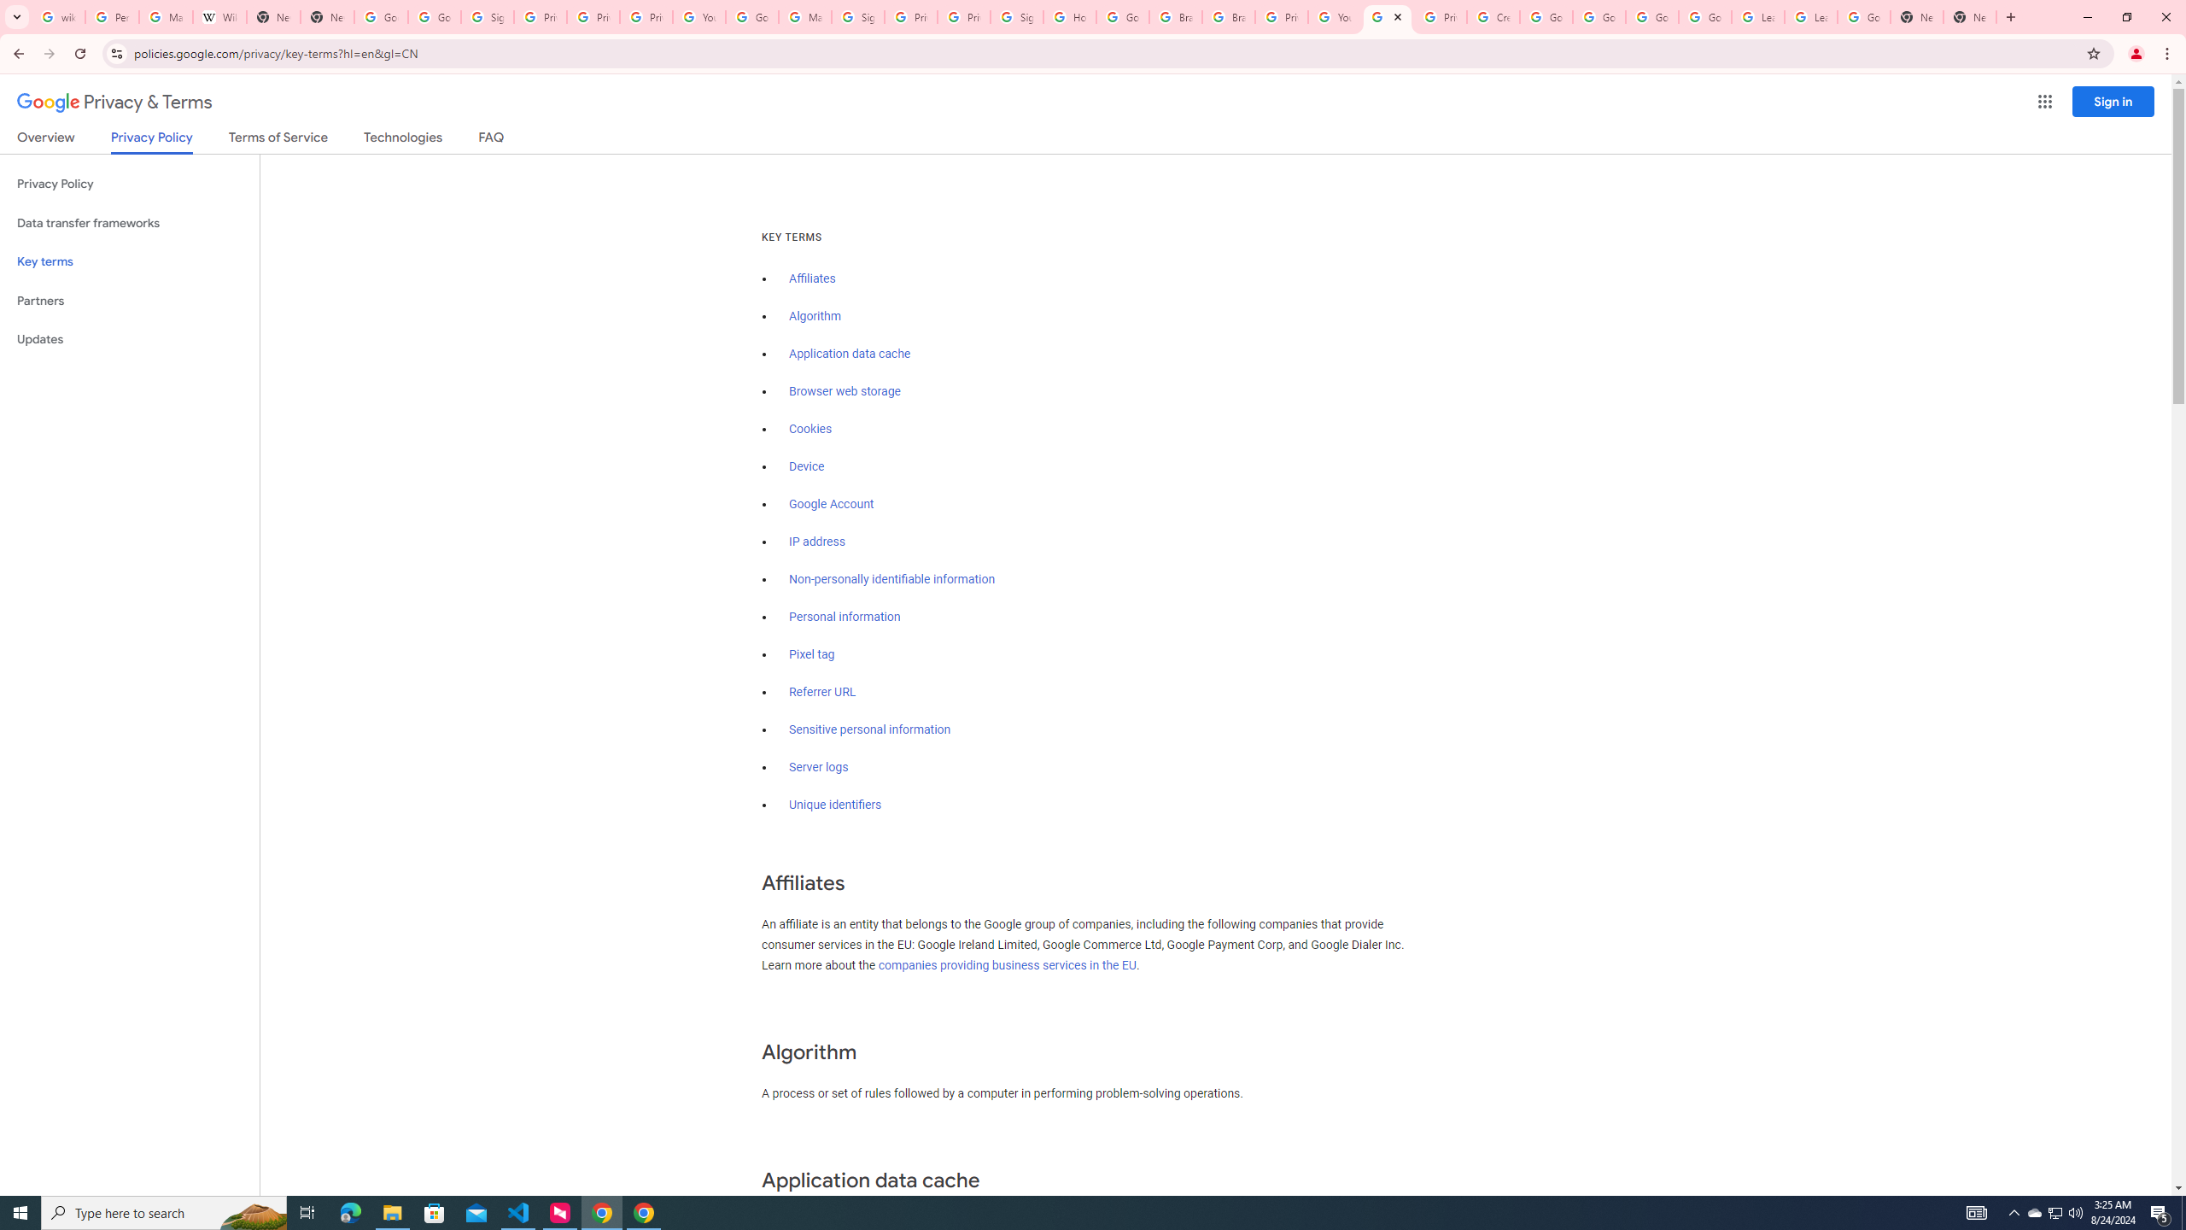  What do you see at coordinates (1971, 17) in the screenshot?
I see `New Tab` at bounding box center [1971, 17].